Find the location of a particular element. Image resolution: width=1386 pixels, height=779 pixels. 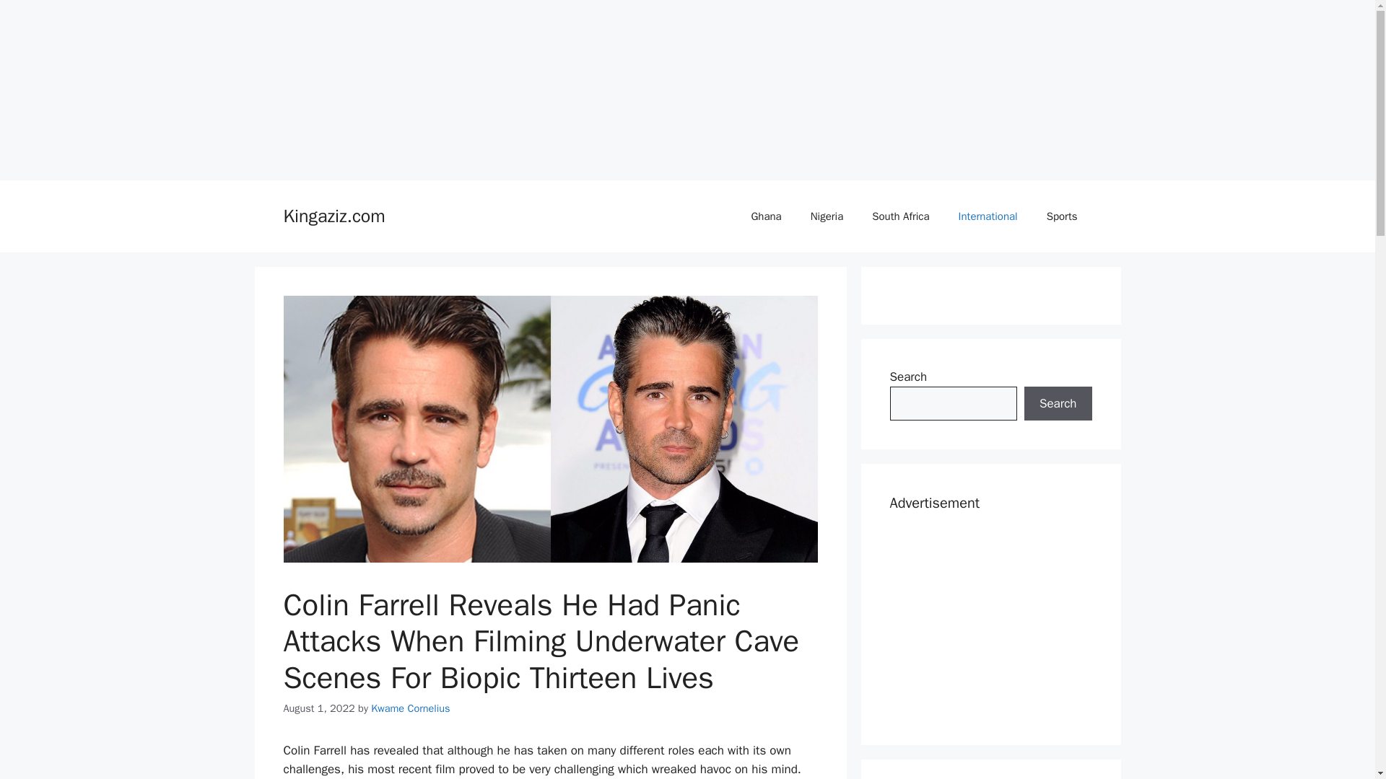

International is located at coordinates (988, 216).